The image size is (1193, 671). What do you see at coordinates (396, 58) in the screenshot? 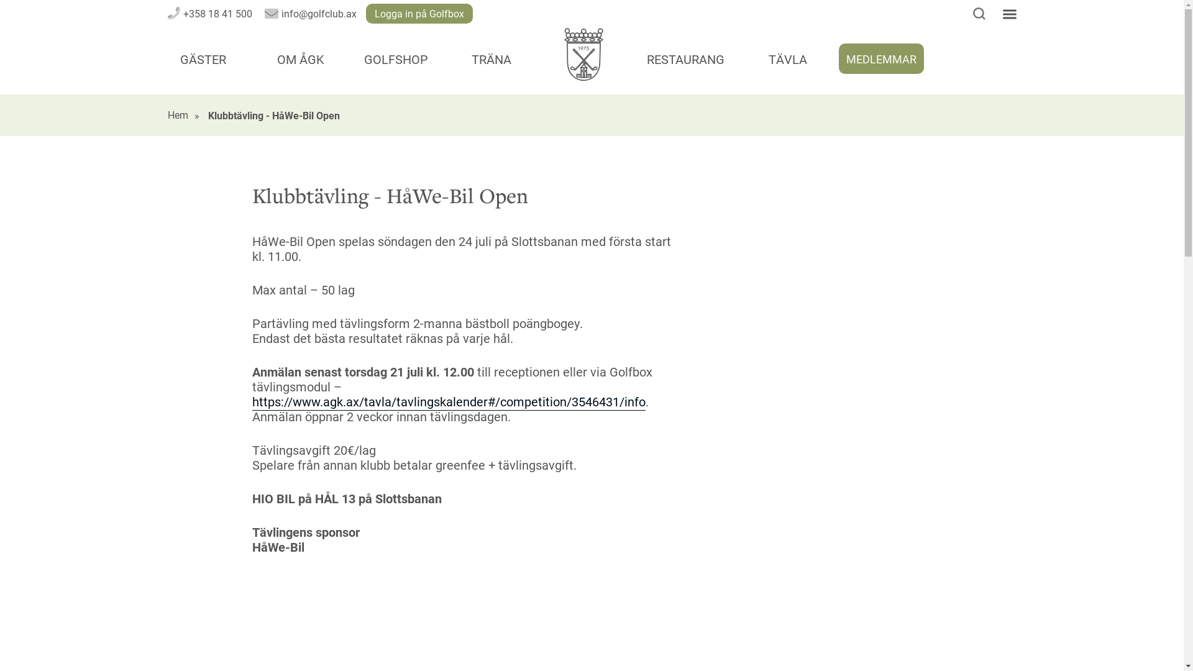
I see `GOLFSHOP` at bounding box center [396, 58].